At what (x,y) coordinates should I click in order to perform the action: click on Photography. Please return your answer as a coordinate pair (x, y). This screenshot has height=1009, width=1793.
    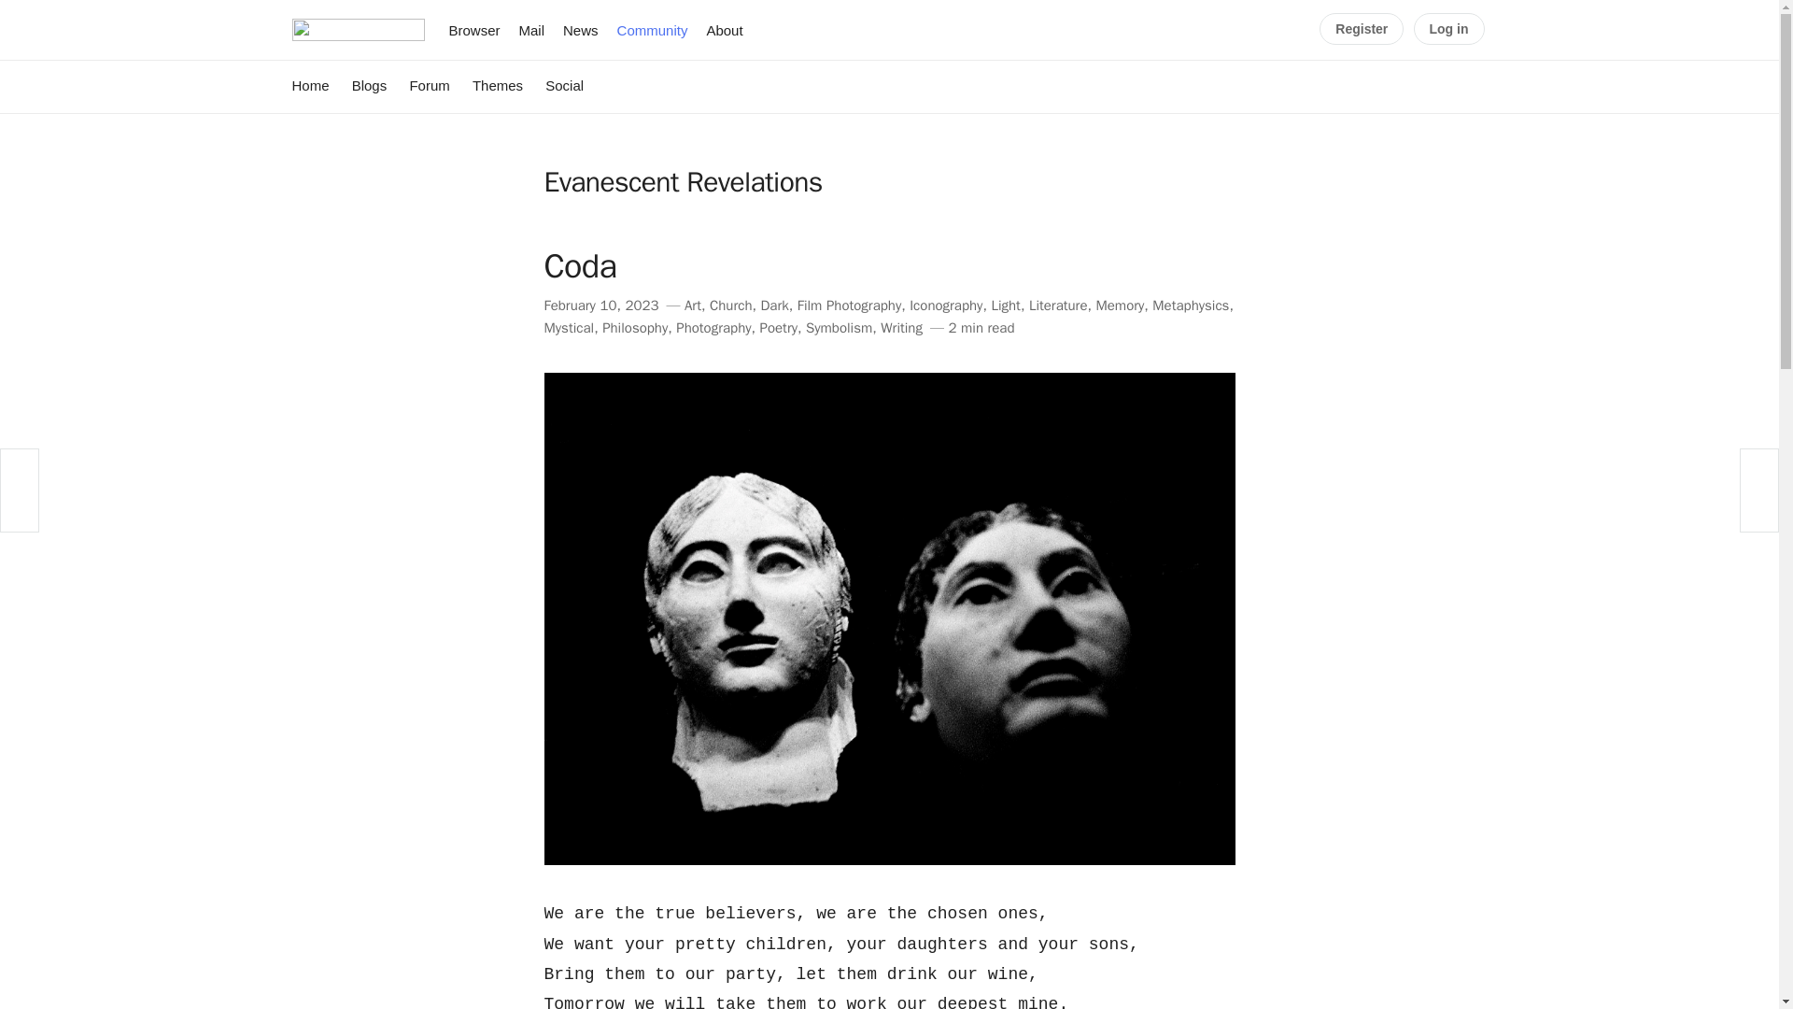
    Looking at the image, I should click on (713, 327).